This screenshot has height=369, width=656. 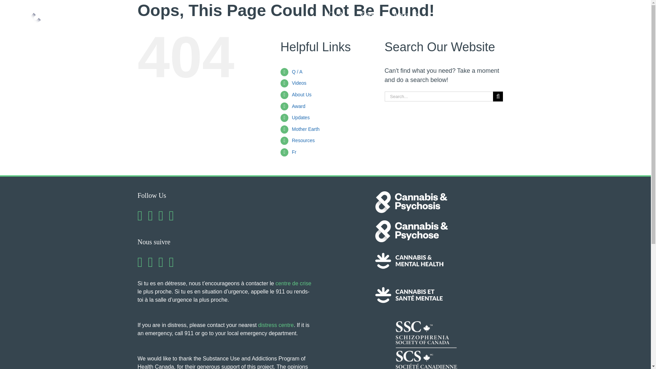 What do you see at coordinates (406, 14) in the screenshot?
I see `About Us` at bounding box center [406, 14].